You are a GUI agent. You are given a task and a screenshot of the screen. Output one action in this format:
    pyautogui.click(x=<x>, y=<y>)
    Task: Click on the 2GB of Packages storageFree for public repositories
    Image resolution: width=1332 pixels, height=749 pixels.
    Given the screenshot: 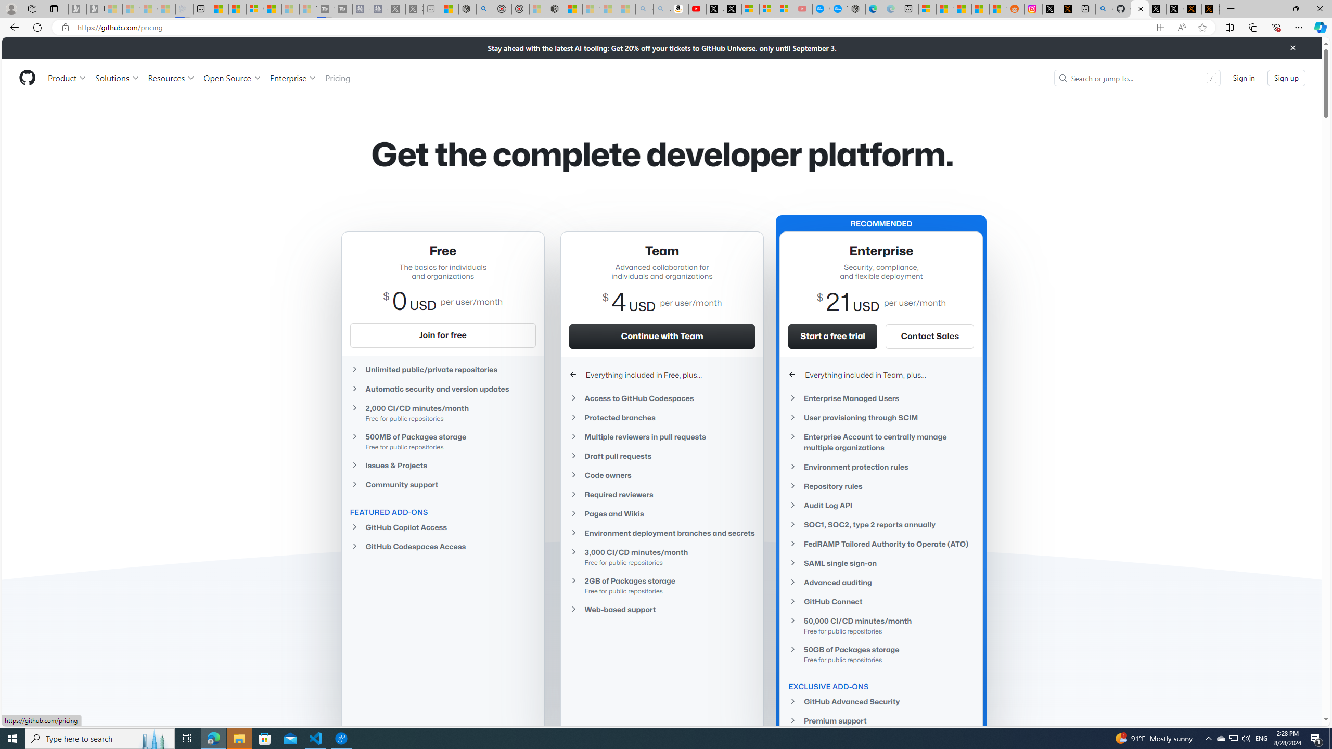 What is the action you would take?
    pyautogui.click(x=662, y=585)
    